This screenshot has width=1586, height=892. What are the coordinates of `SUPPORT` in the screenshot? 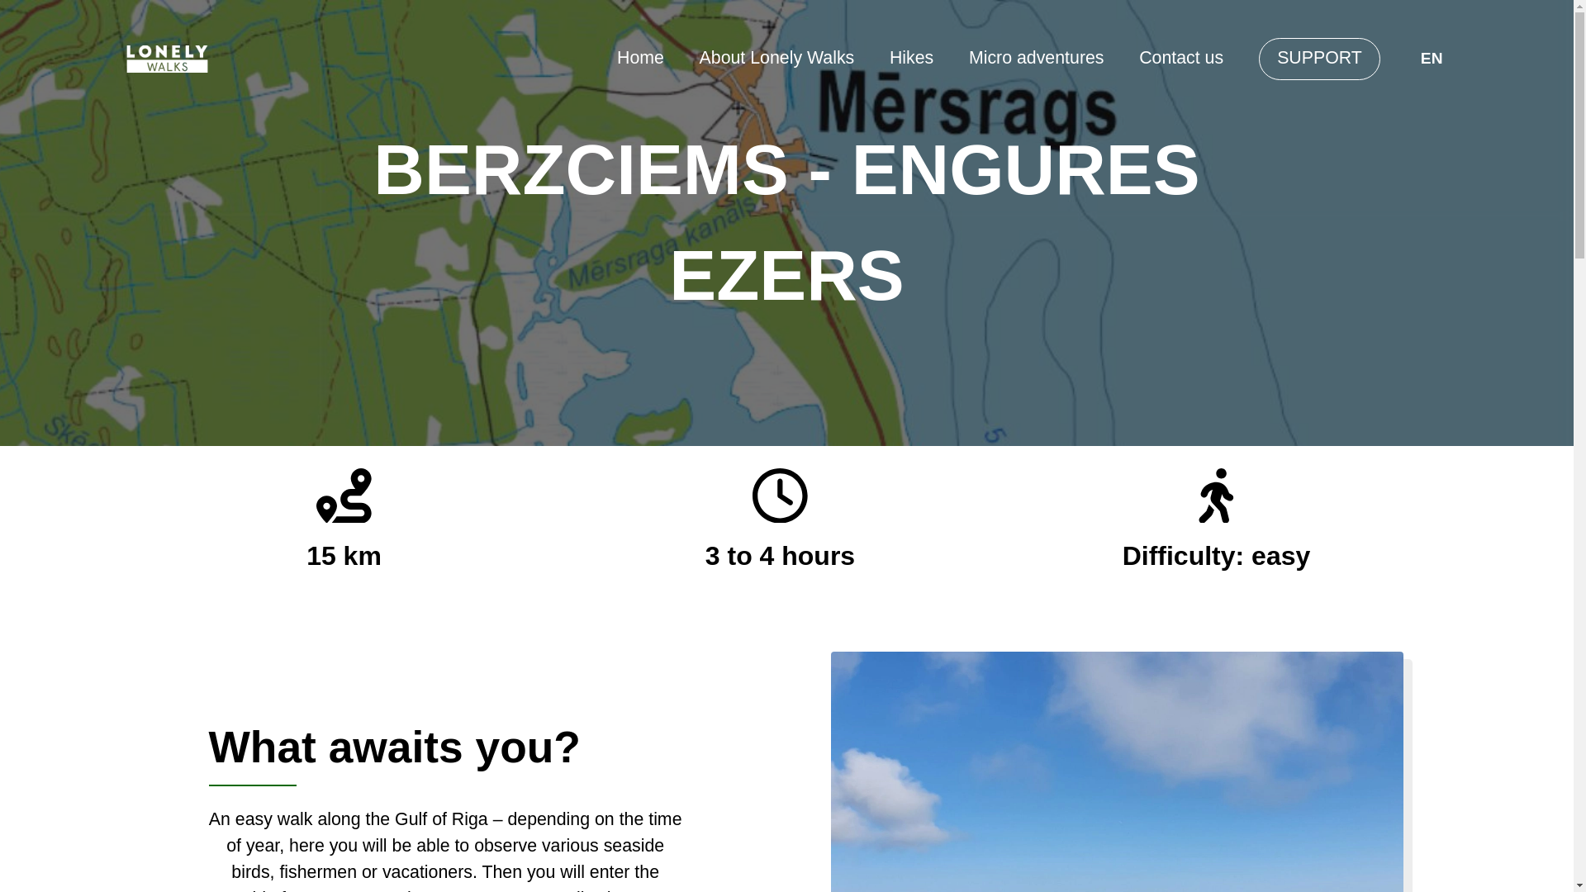 It's located at (1319, 58).